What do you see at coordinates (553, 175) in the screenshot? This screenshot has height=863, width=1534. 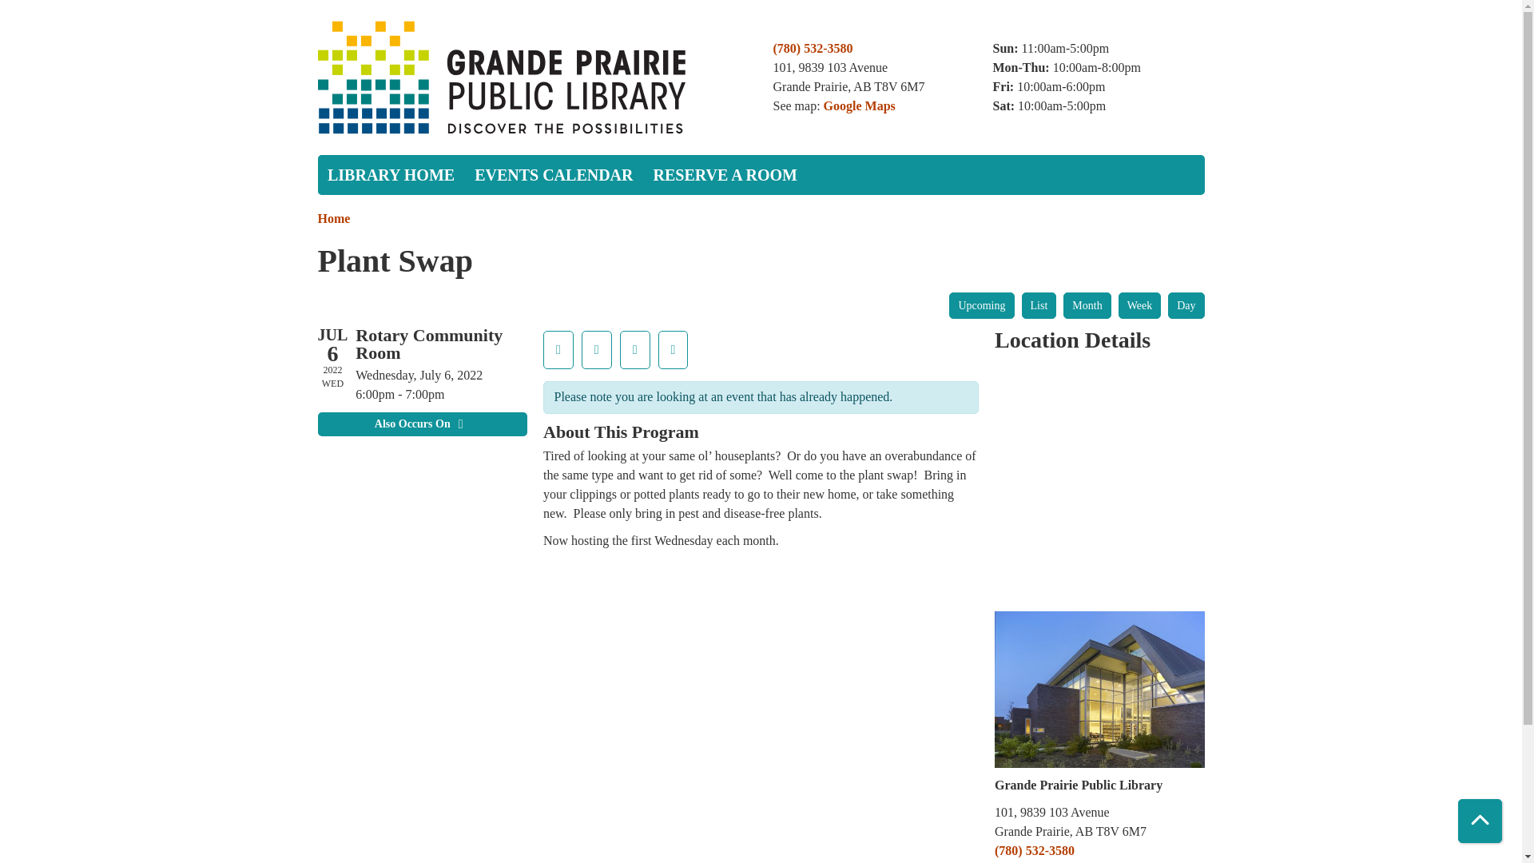 I see `EVENTS CALENDAR` at bounding box center [553, 175].